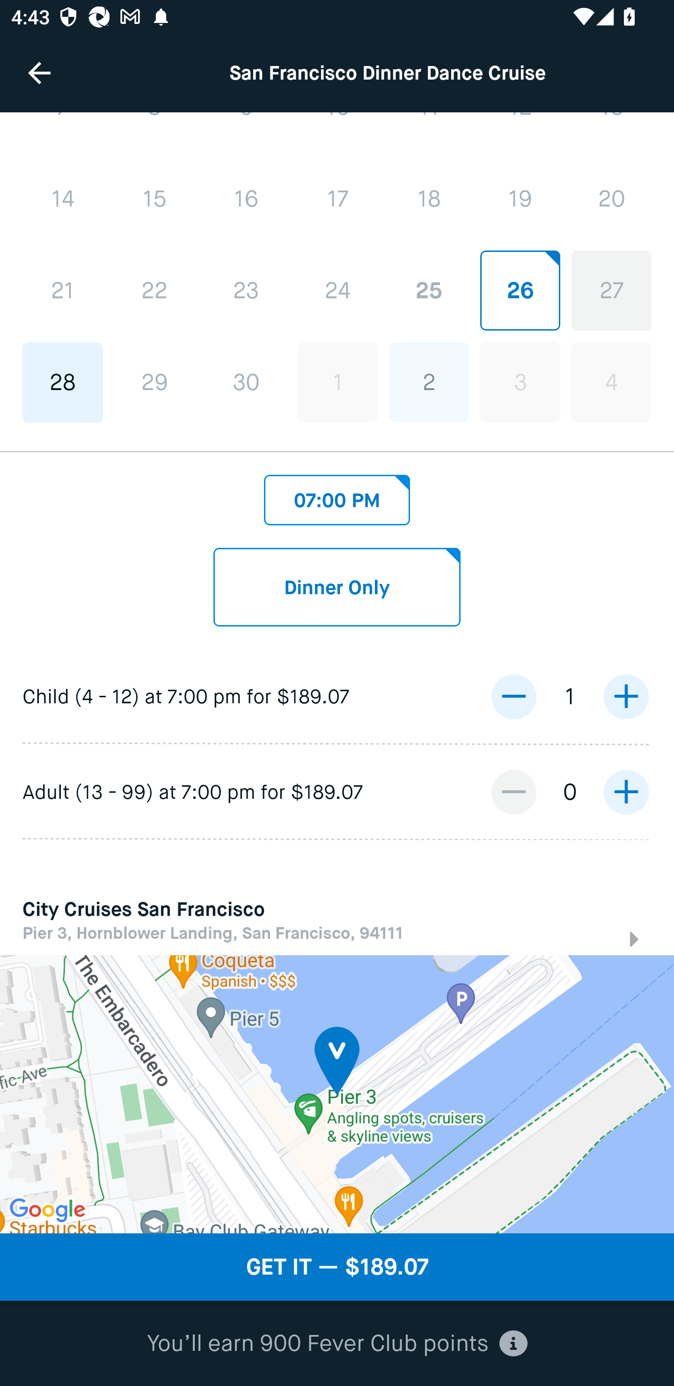 The image size is (674, 1386). I want to click on 14, so click(63, 199).